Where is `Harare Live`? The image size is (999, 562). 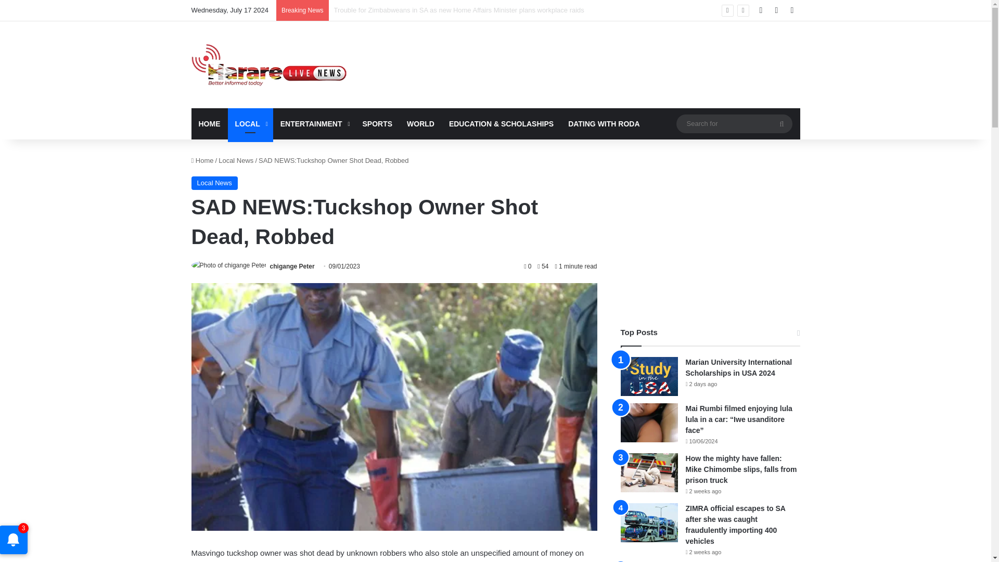 Harare Live is located at coordinates (270, 65).